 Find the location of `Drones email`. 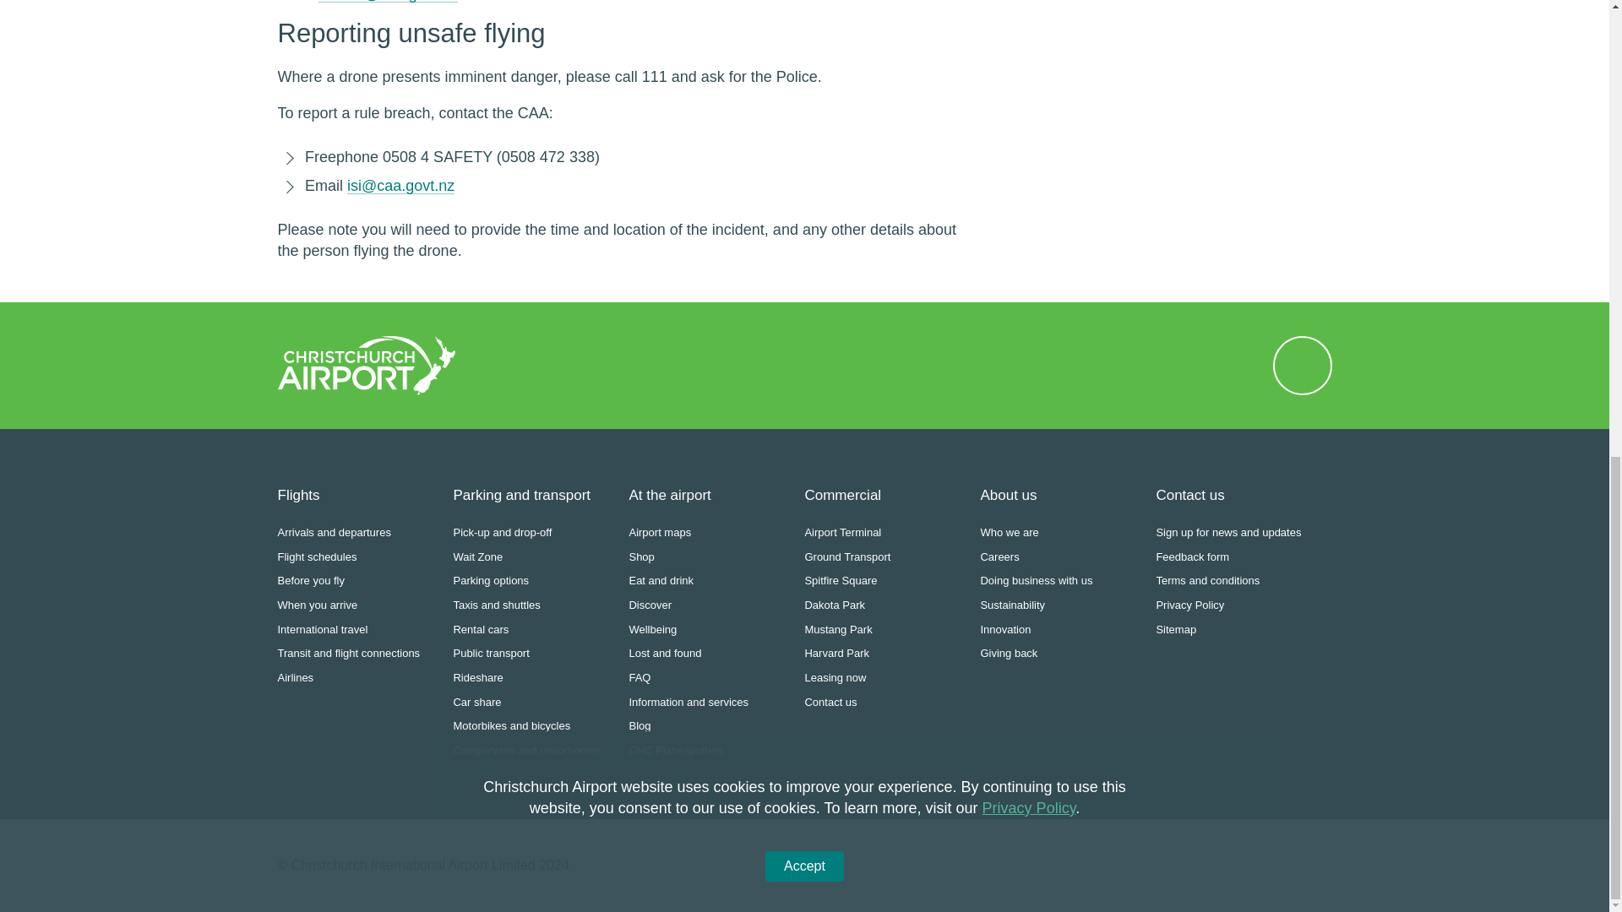

Drones email is located at coordinates (387, 2).